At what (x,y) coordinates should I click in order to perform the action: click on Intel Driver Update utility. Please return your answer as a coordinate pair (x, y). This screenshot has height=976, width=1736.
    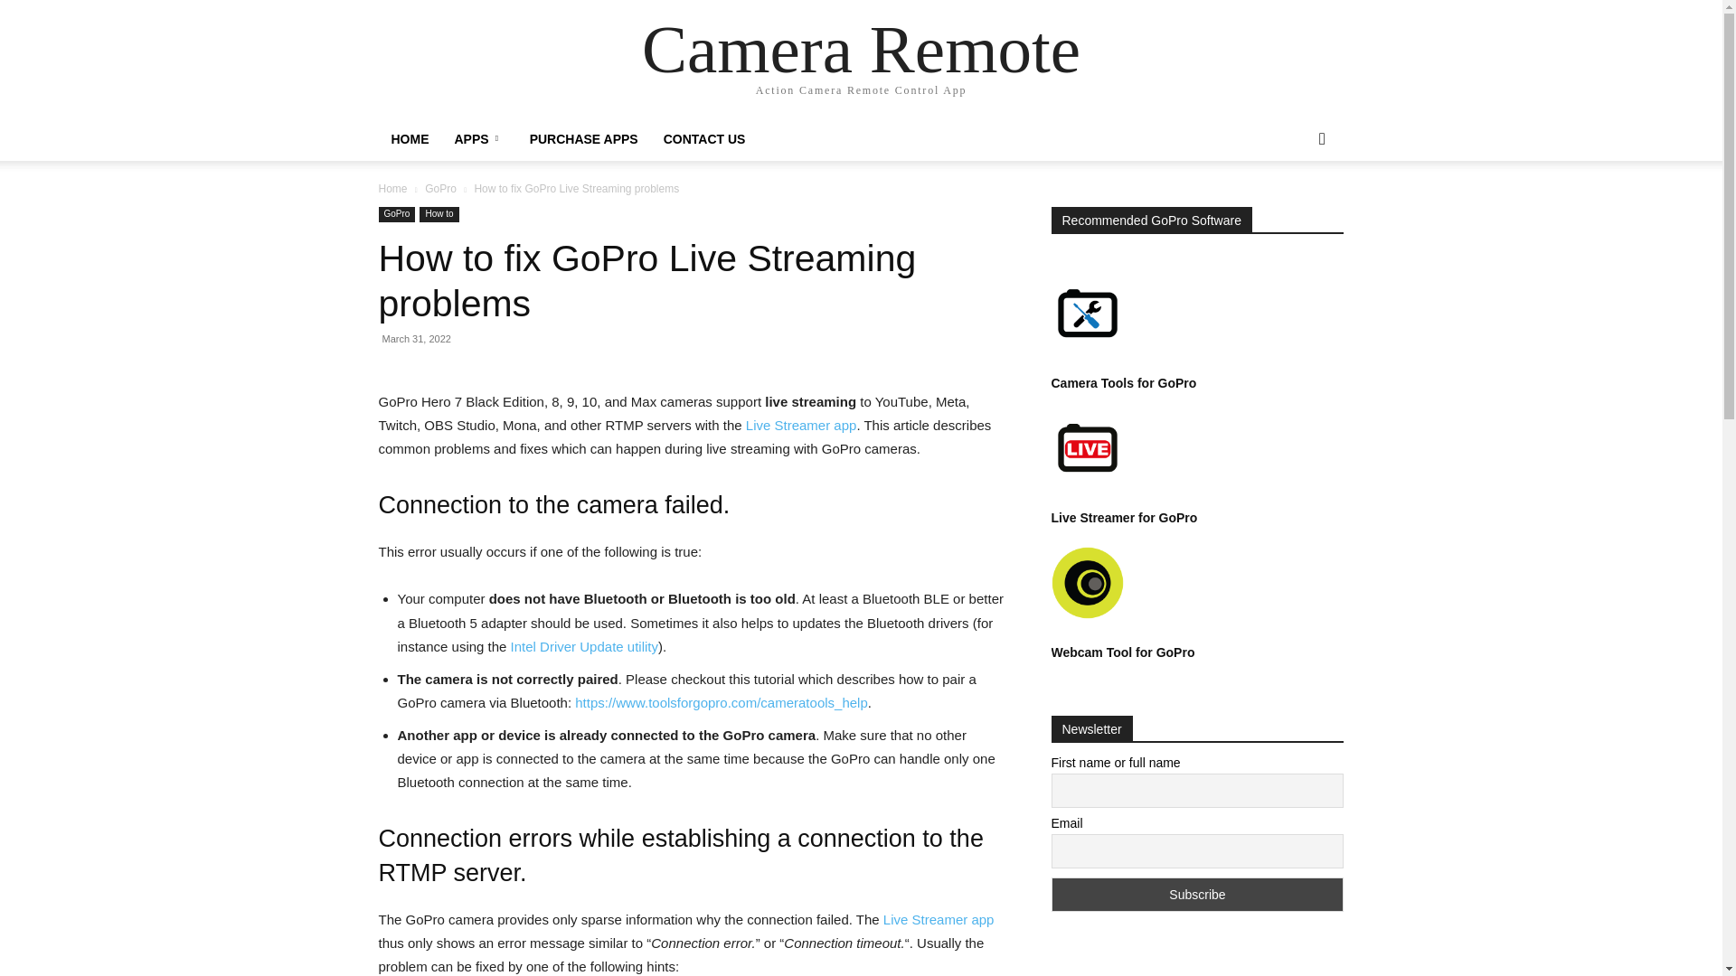
    Looking at the image, I should click on (584, 646).